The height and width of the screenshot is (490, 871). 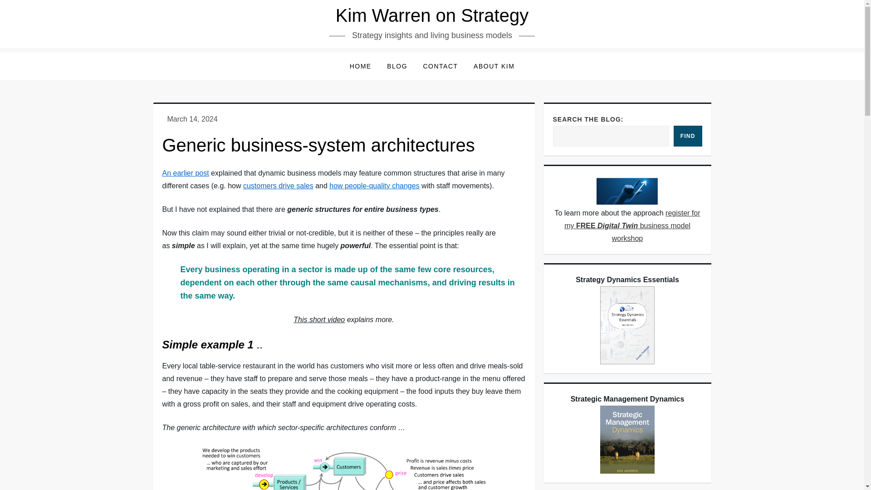 I want to click on Kim Warren on Strategy, so click(x=432, y=15).